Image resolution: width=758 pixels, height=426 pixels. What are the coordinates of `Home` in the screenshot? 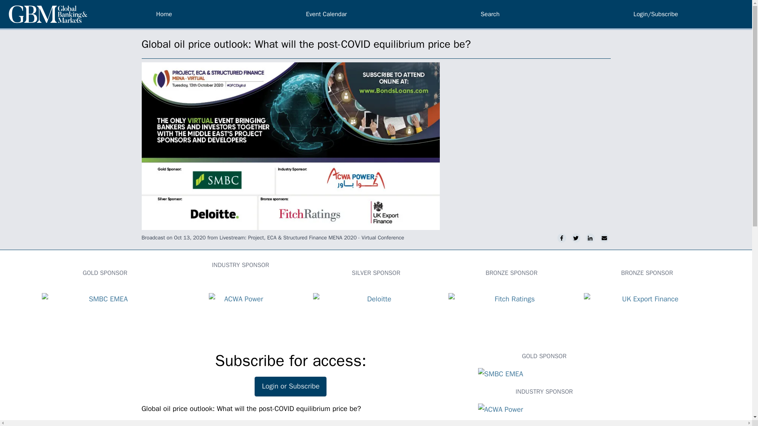 It's located at (164, 14).